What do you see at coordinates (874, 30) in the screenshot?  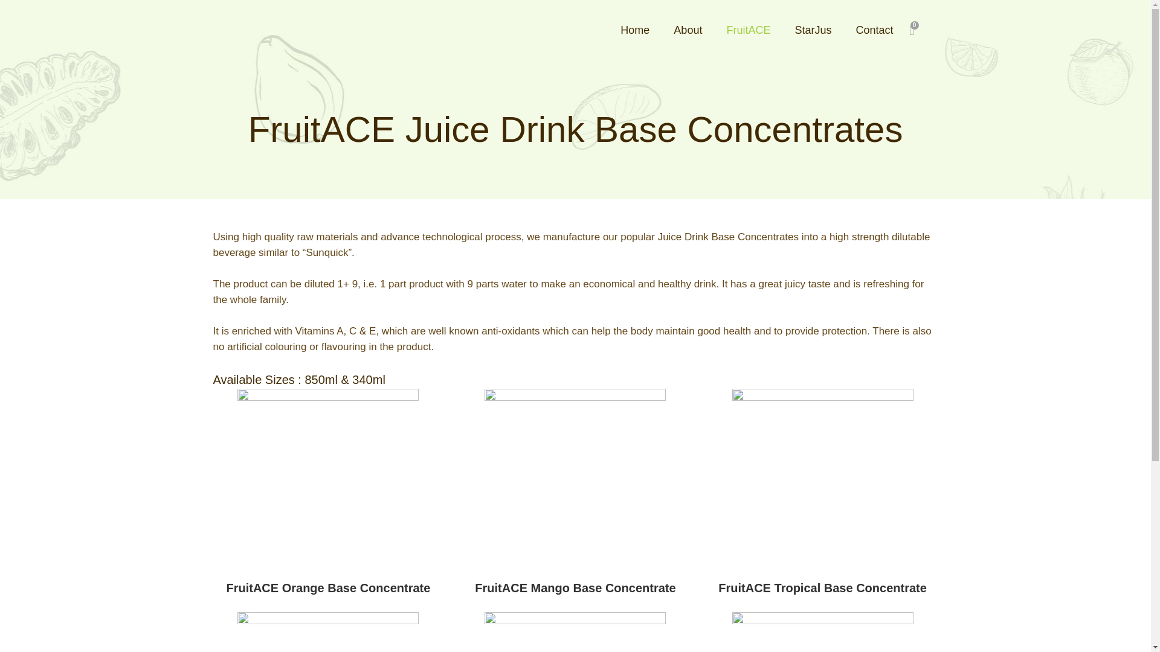 I see `Contact` at bounding box center [874, 30].